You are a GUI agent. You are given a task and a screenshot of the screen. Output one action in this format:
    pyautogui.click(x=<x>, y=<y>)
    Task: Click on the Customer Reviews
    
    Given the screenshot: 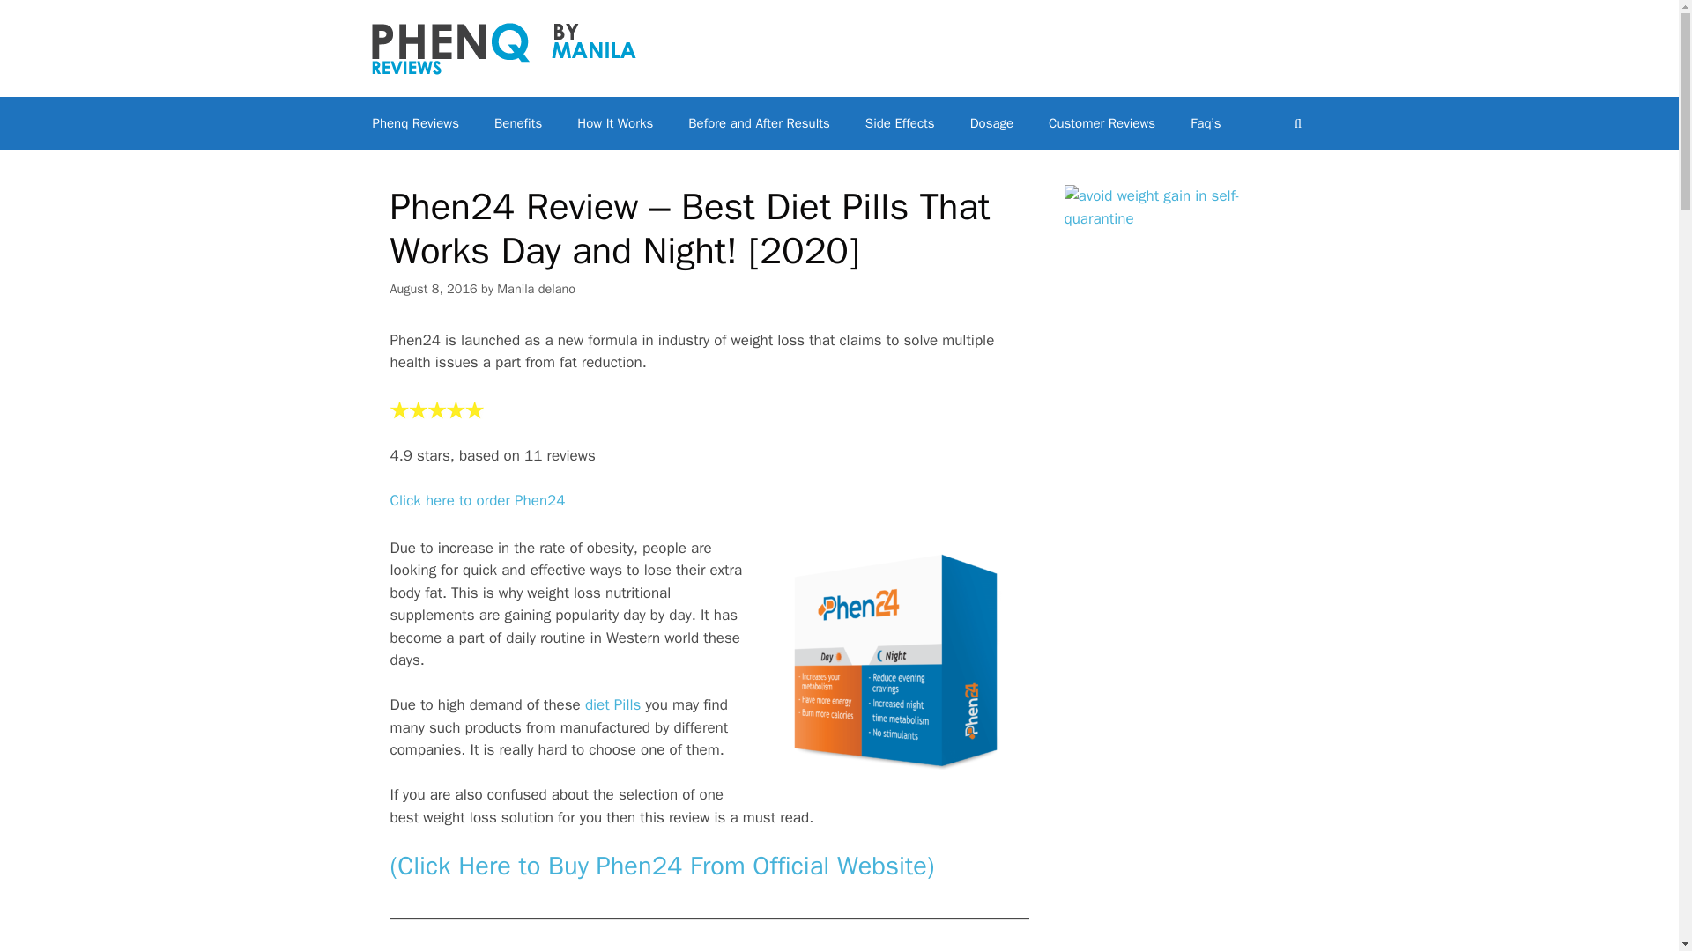 What is the action you would take?
    pyautogui.click(x=1102, y=123)
    